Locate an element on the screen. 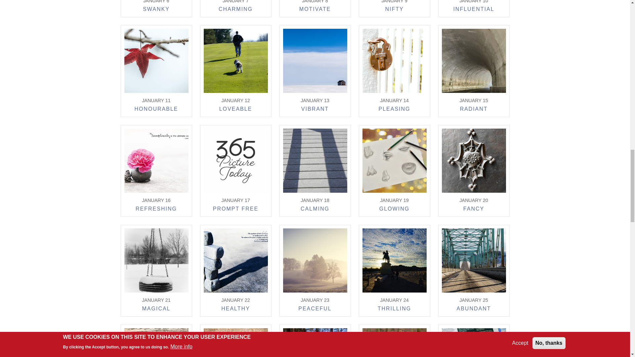 This screenshot has width=635, height=357. REFRESHING is located at coordinates (156, 210).